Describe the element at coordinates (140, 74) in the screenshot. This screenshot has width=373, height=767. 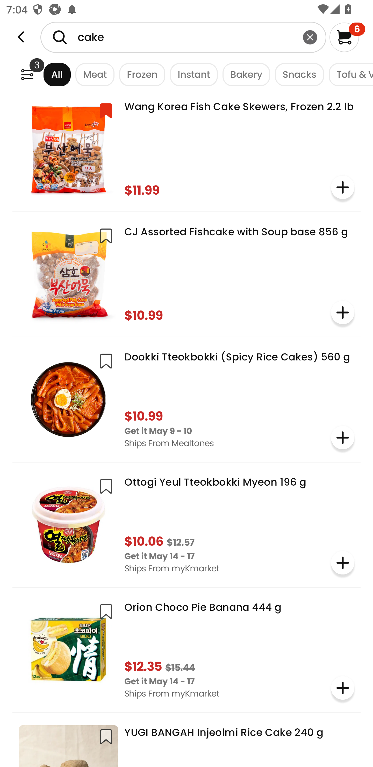
I see `Frozen` at that location.